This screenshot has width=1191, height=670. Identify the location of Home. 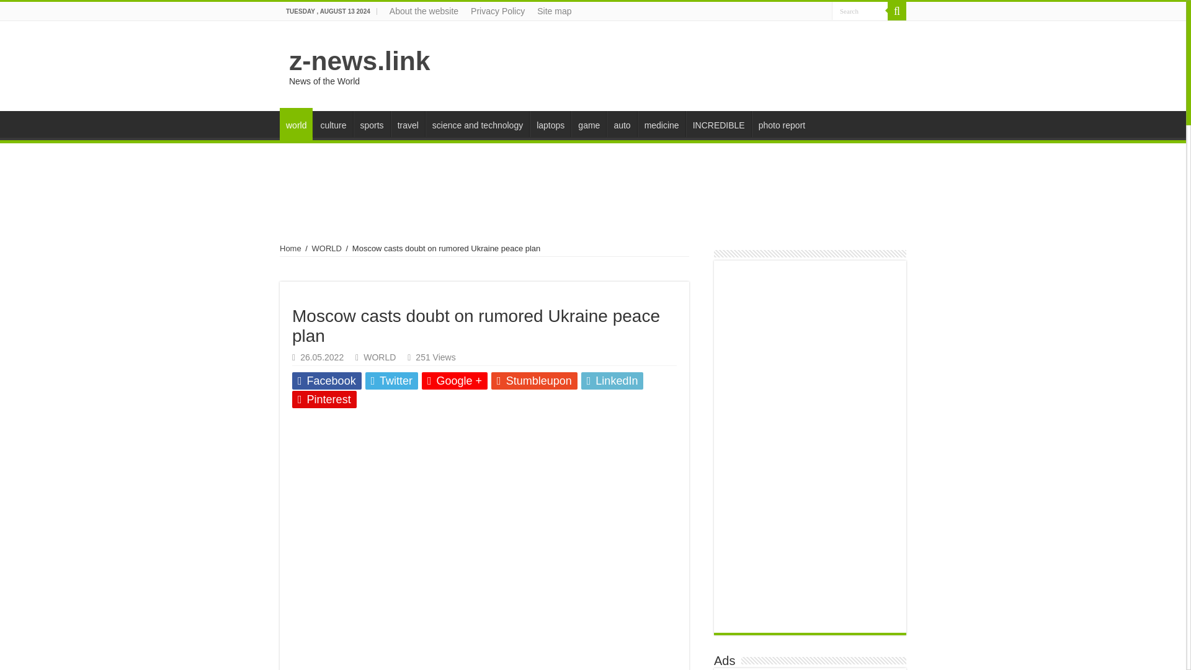
(290, 248).